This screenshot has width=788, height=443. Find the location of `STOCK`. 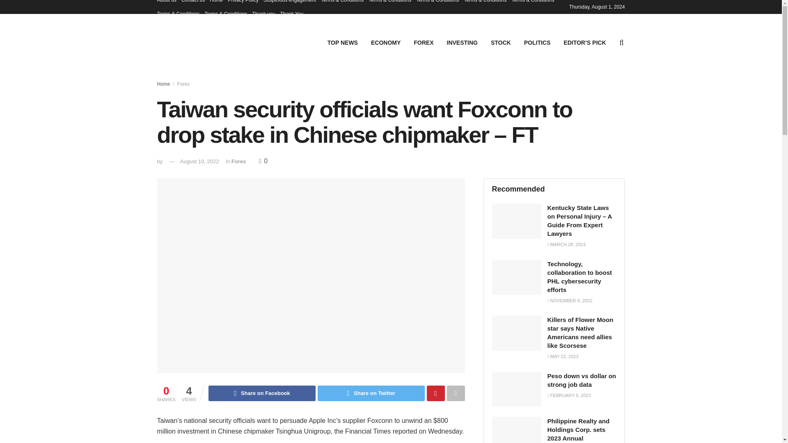

STOCK is located at coordinates (501, 42).